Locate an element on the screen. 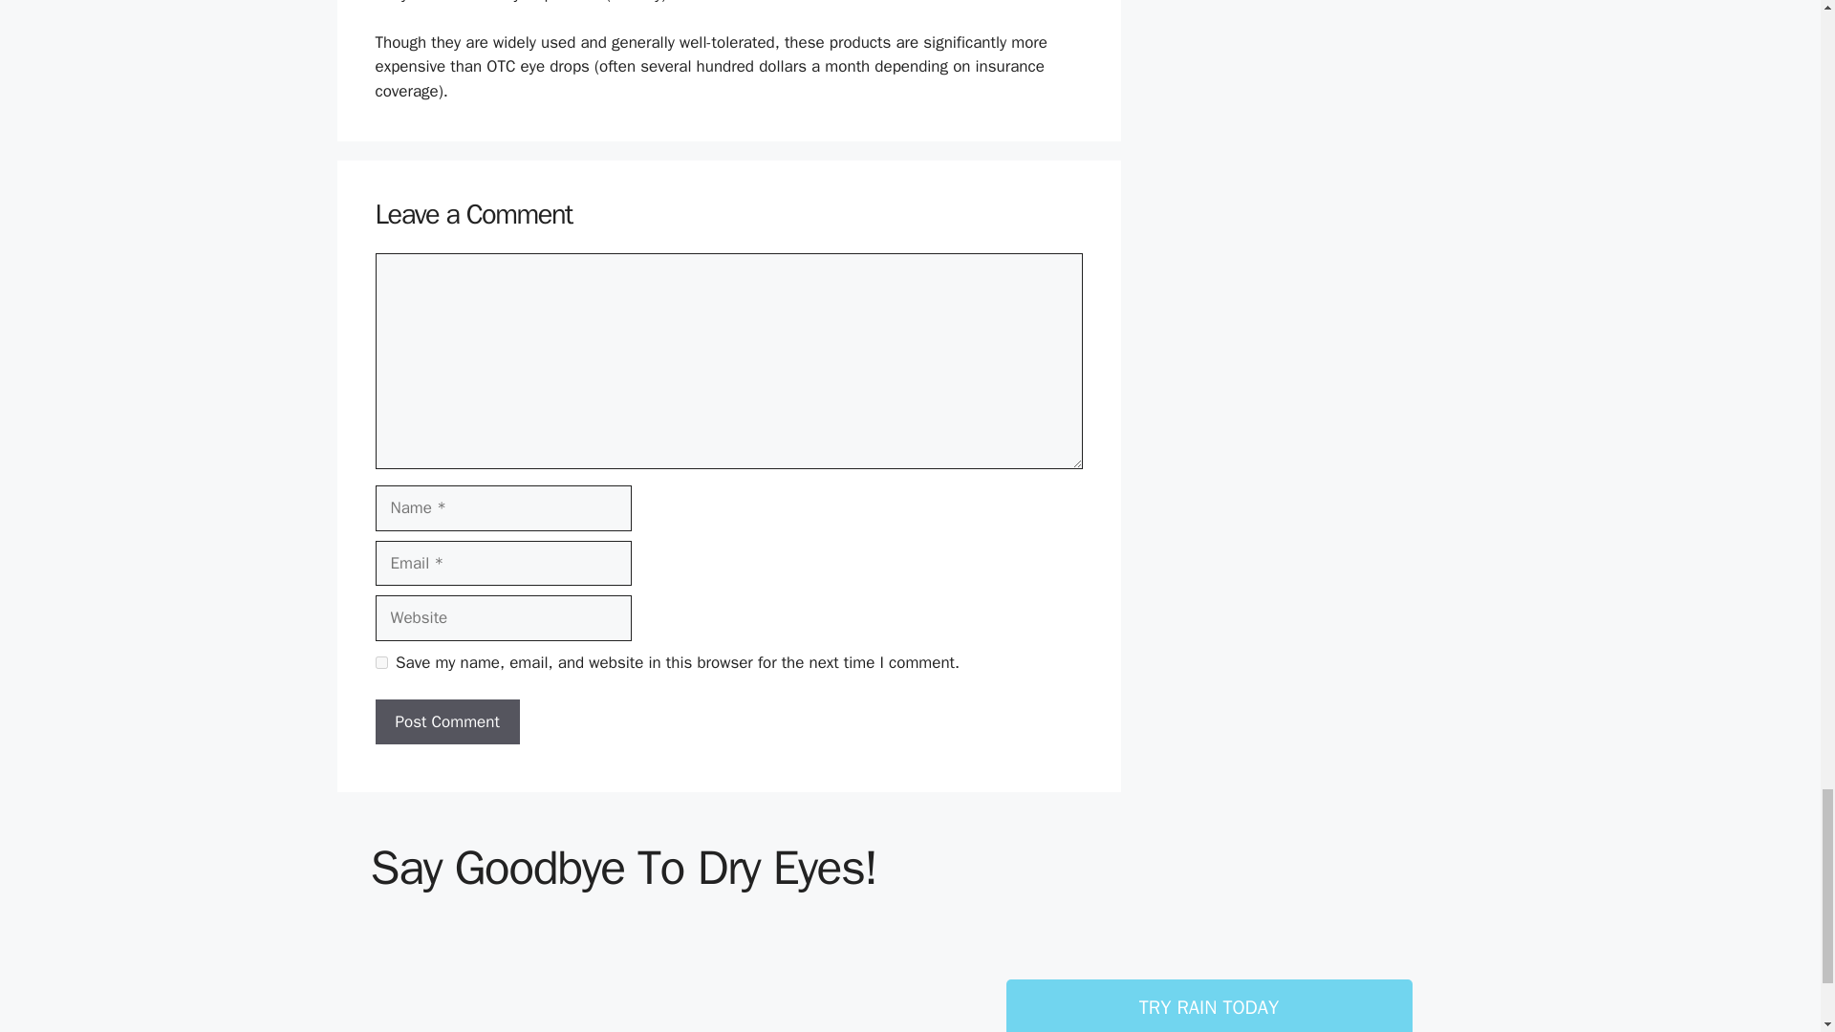 This screenshot has width=1835, height=1032. TRY RAIN TODAY is located at coordinates (1208, 1005).